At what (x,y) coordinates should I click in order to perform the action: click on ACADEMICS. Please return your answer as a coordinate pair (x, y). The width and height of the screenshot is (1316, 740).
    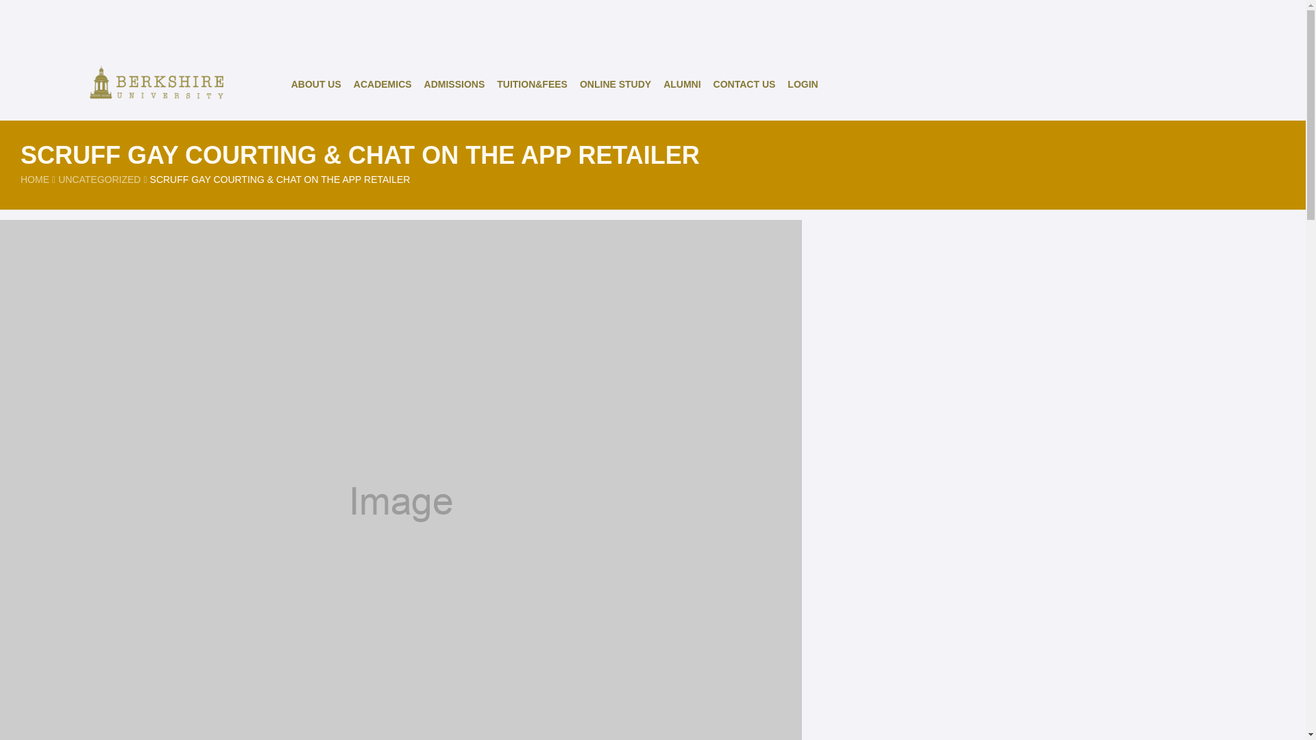
    Looking at the image, I should click on (382, 84).